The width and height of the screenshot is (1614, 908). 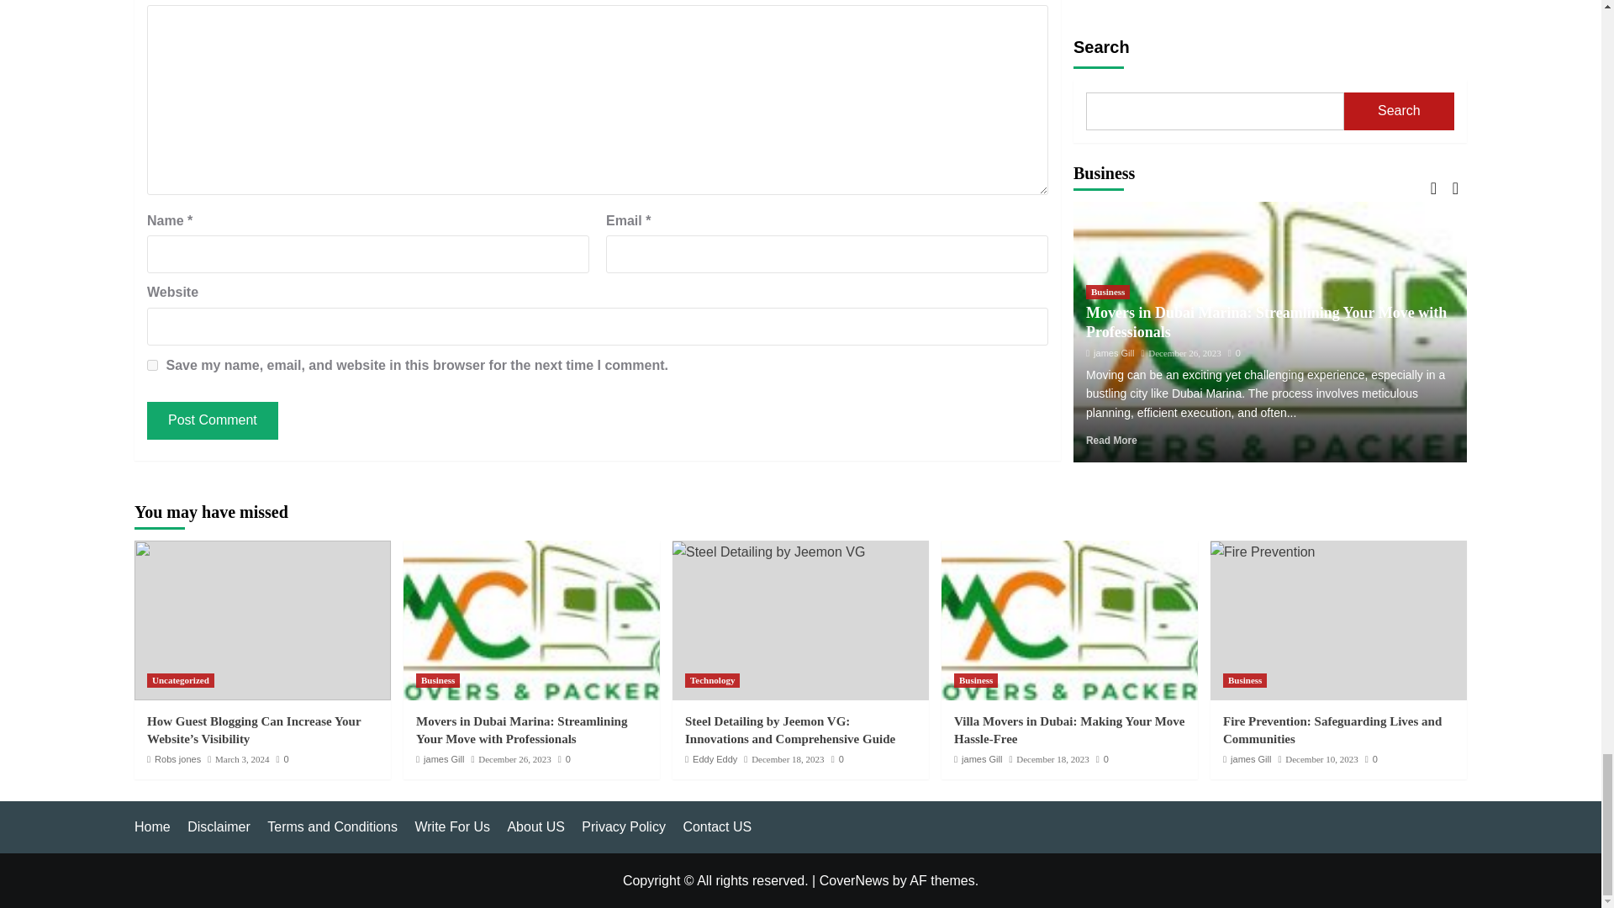 I want to click on yes, so click(x=152, y=365).